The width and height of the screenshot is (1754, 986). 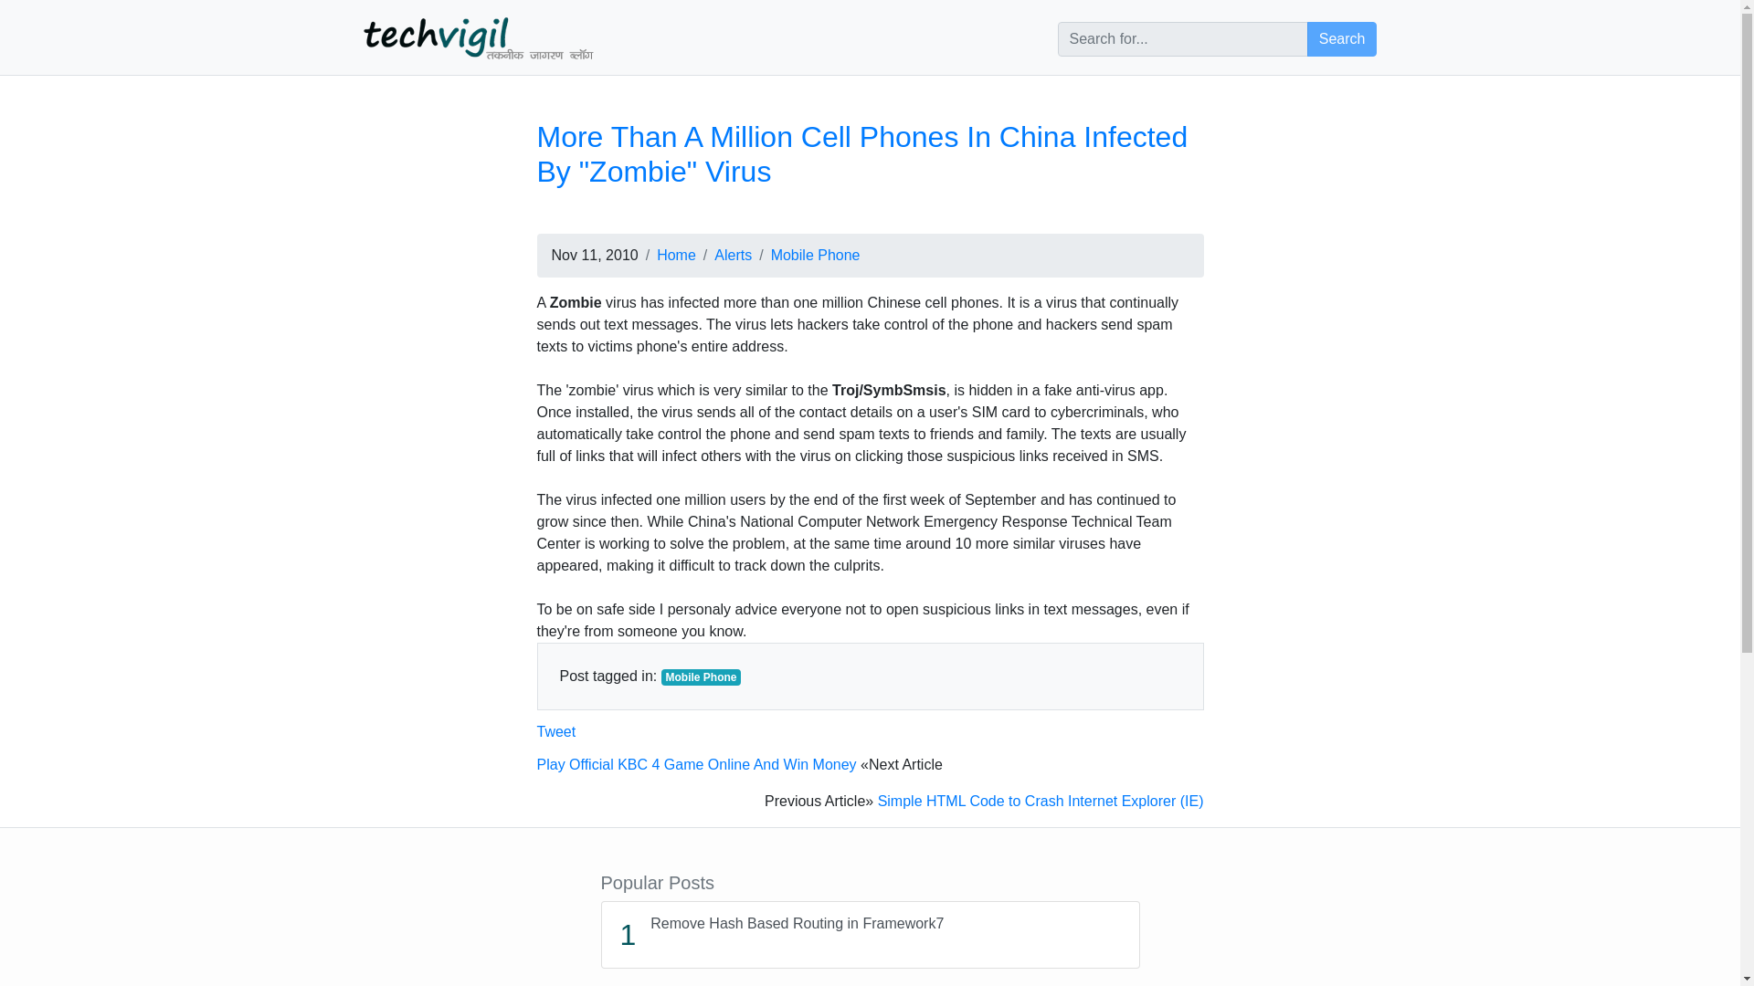 What do you see at coordinates (676, 255) in the screenshot?
I see `Home` at bounding box center [676, 255].